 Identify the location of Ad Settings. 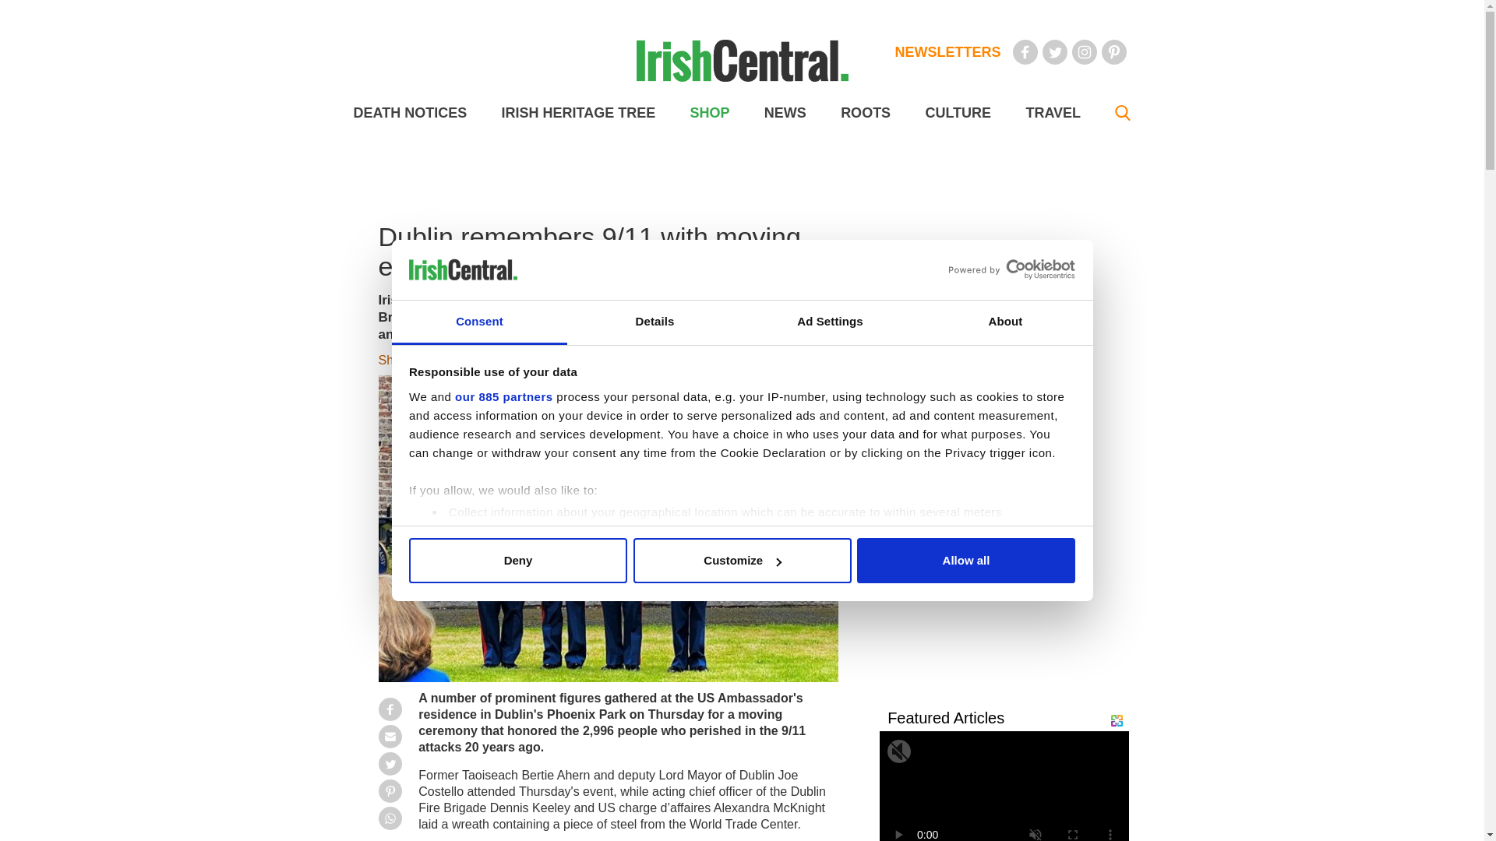
(829, 322).